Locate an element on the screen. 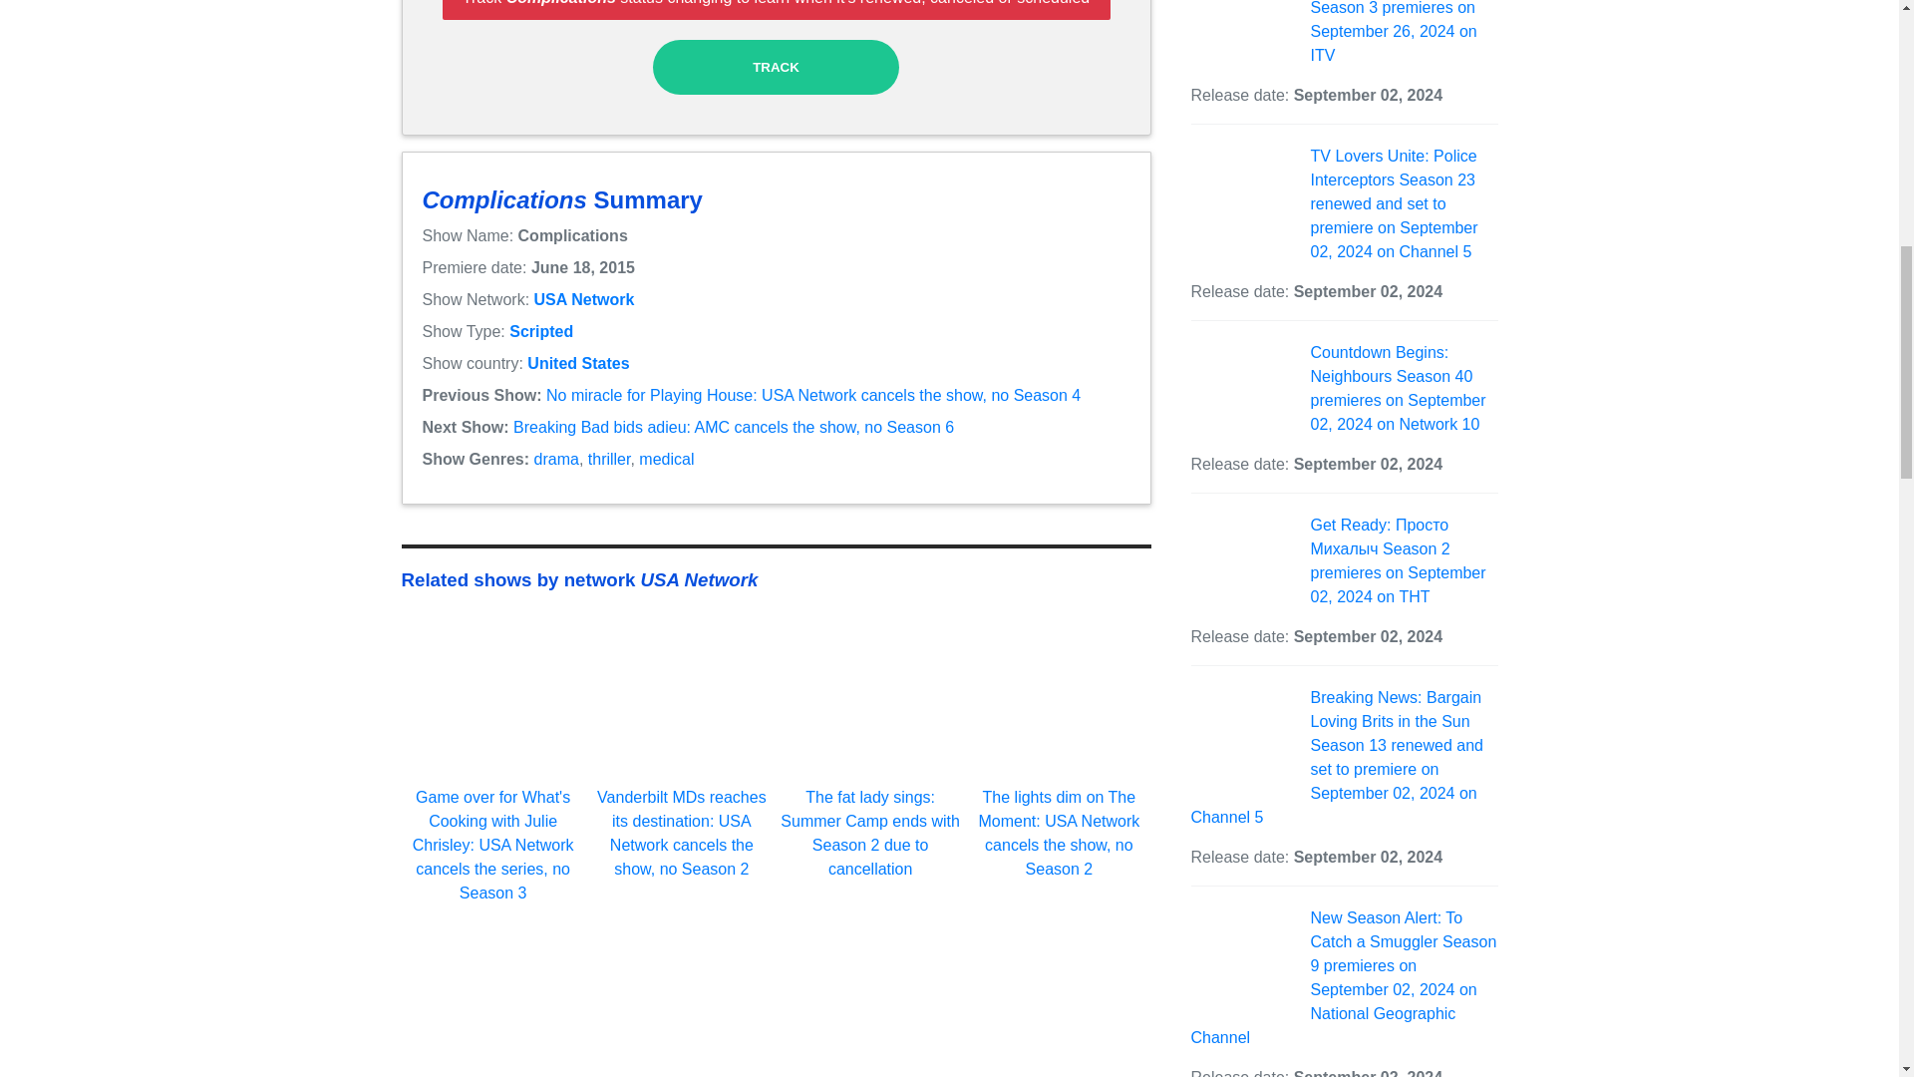  Scripted is located at coordinates (540, 331).